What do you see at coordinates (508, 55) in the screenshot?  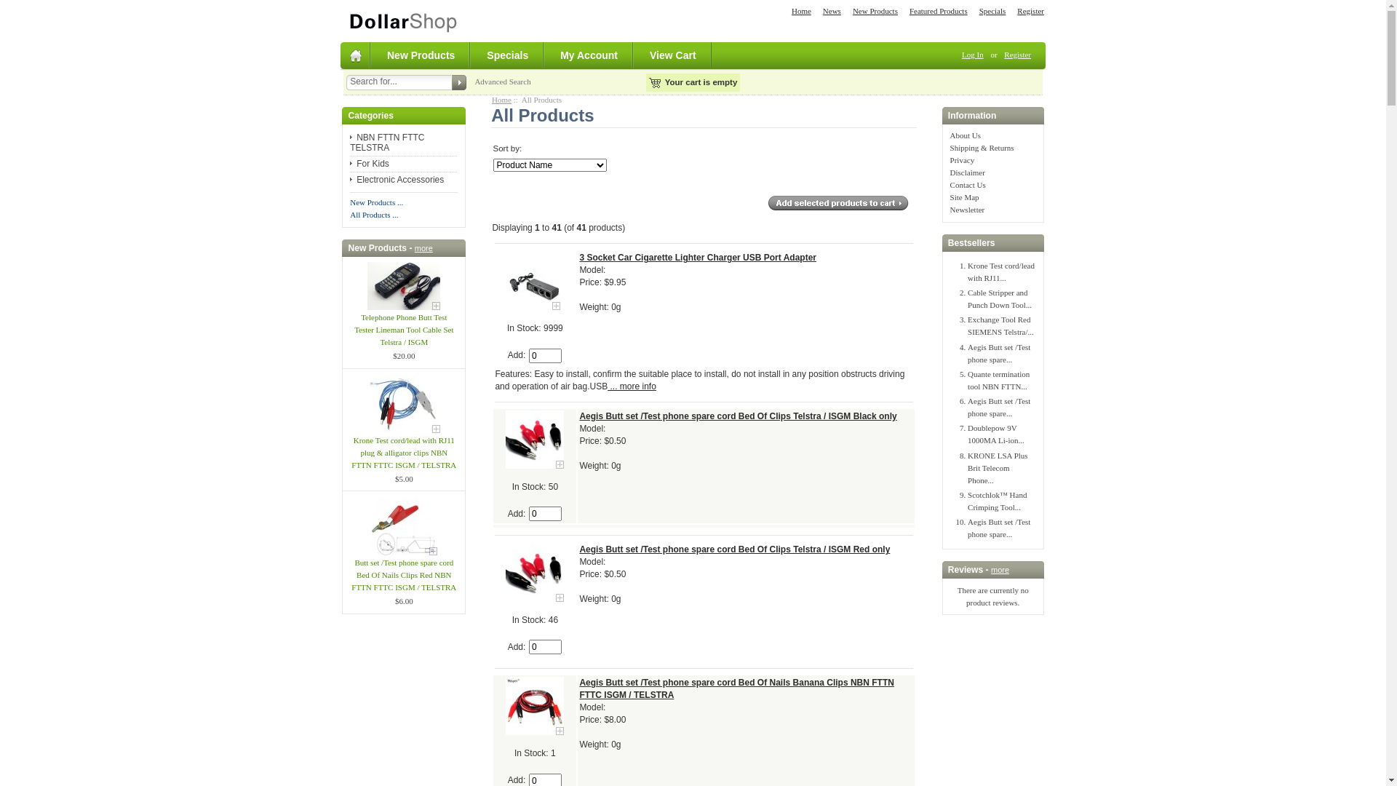 I see `Specials` at bounding box center [508, 55].